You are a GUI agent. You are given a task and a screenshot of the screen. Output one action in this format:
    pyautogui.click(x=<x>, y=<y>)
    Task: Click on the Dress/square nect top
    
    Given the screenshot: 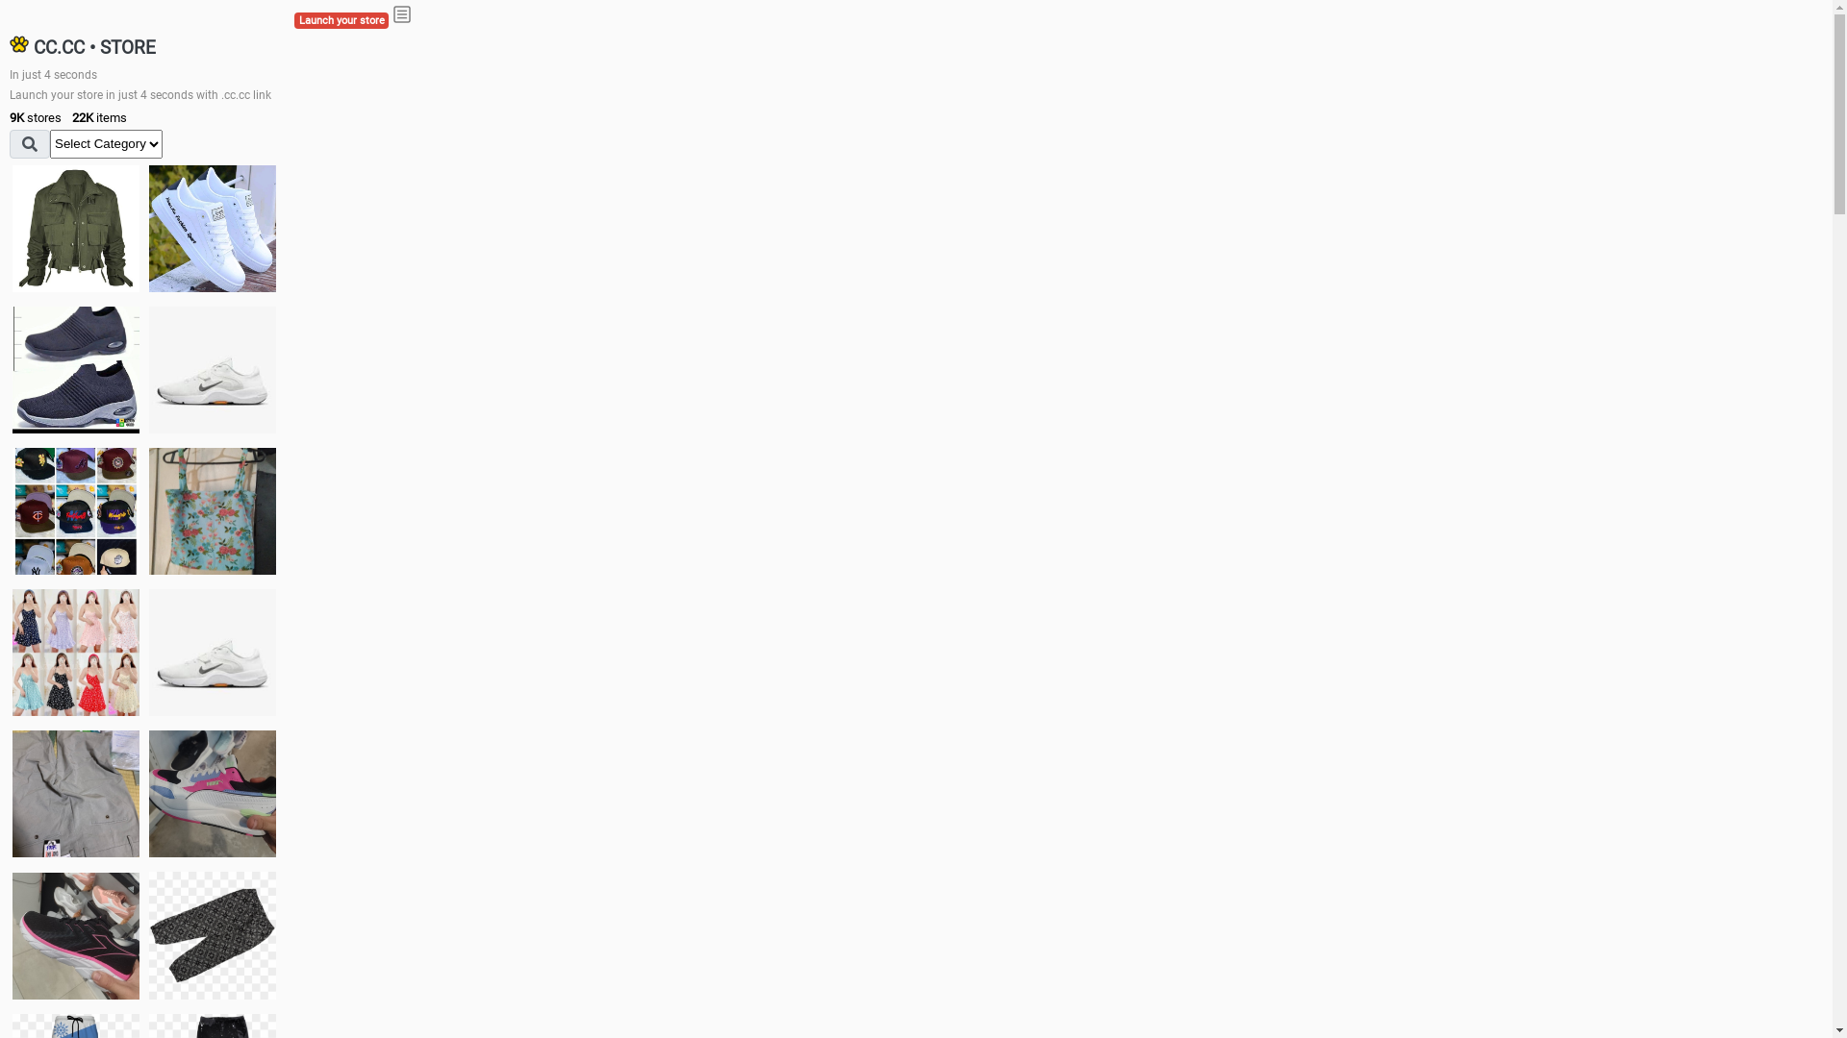 What is the action you would take?
    pyautogui.click(x=76, y=652)
    